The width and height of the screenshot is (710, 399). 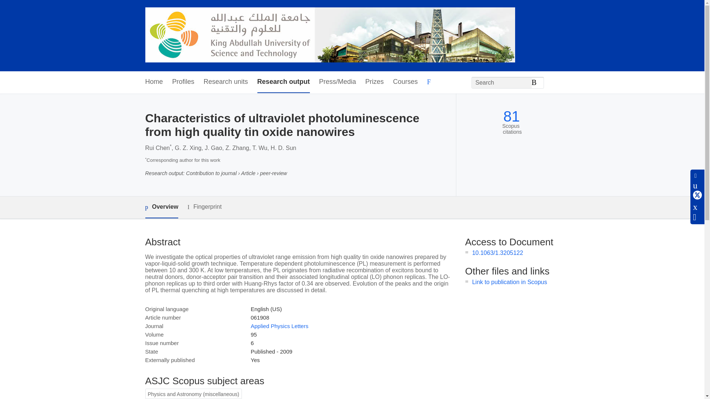 I want to click on Applied Physics Letters, so click(x=279, y=326).